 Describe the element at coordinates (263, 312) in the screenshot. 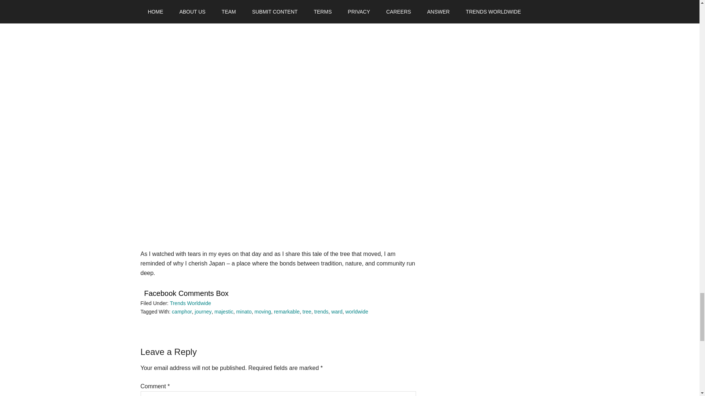

I see `moving` at that location.